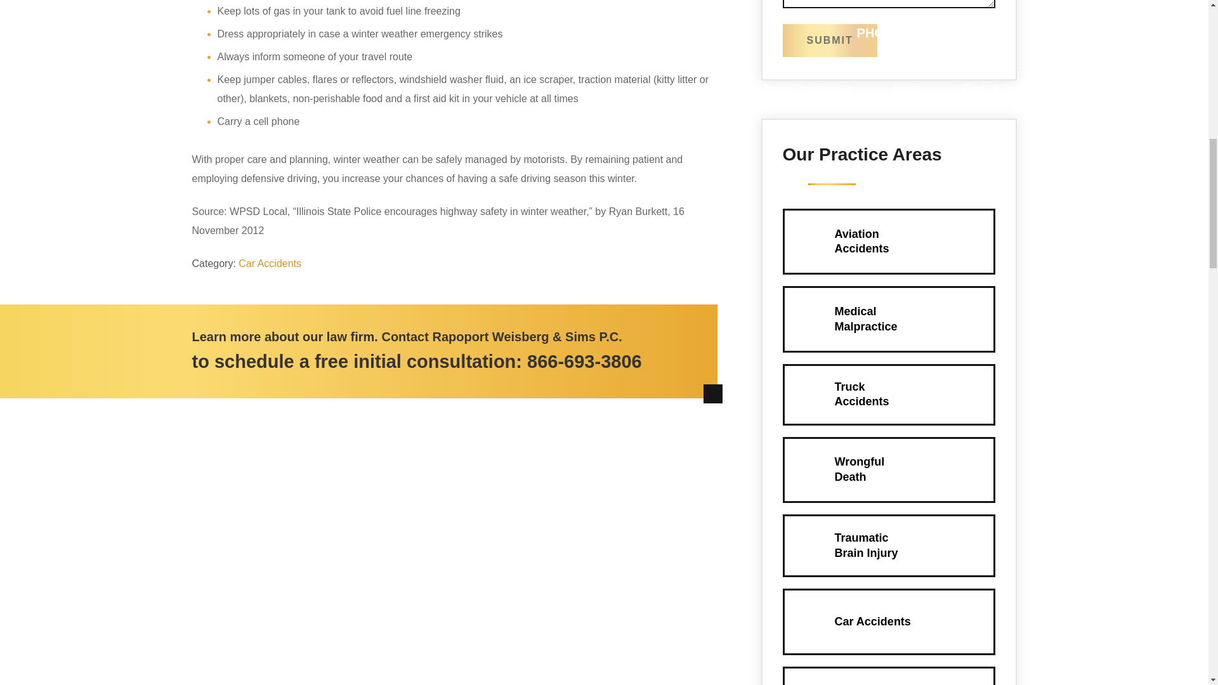 This screenshot has height=685, width=1218. Describe the element at coordinates (584, 362) in the screenshot. I see `Products Liability` at that location.